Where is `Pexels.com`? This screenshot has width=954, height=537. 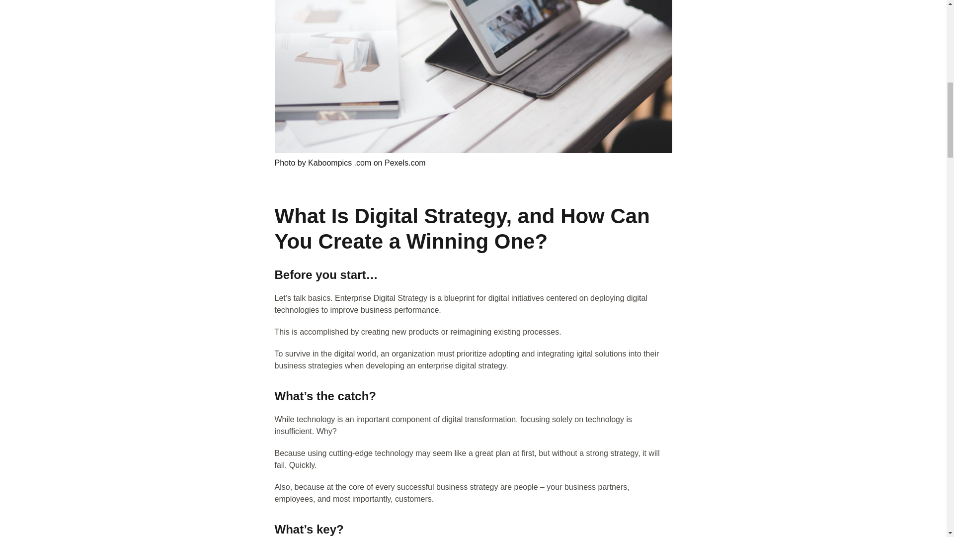 Pexels.com is located at coordinates (404, 162).